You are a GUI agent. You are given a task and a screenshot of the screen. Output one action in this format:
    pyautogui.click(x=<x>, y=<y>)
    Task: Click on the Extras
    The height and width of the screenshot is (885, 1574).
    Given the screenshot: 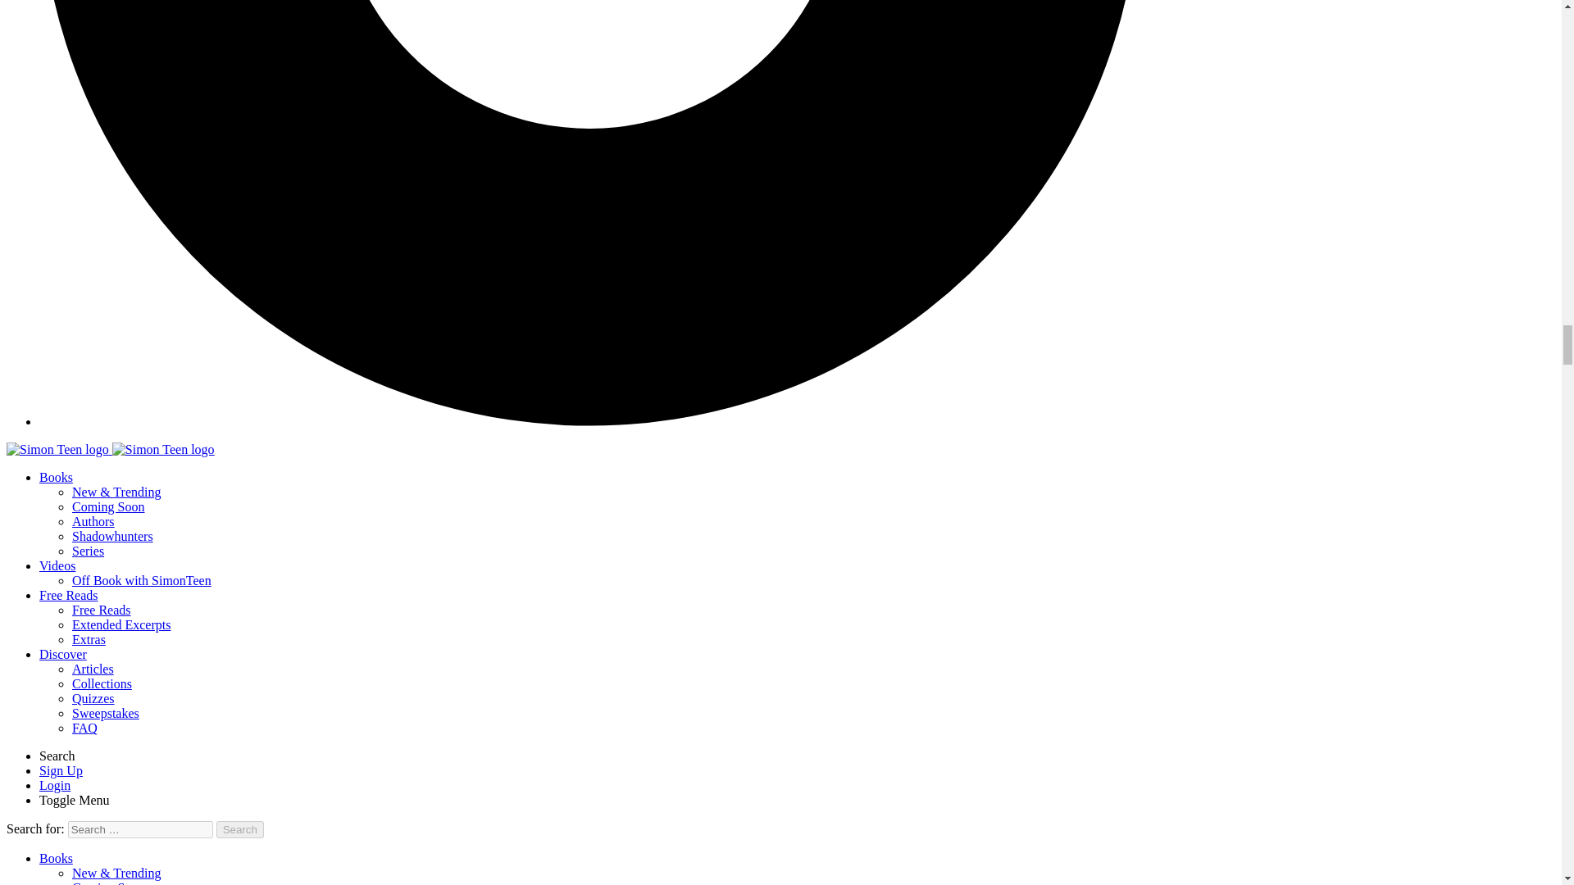 What is the action you would take?
    pyautogui.click(x=89, y=639)
    